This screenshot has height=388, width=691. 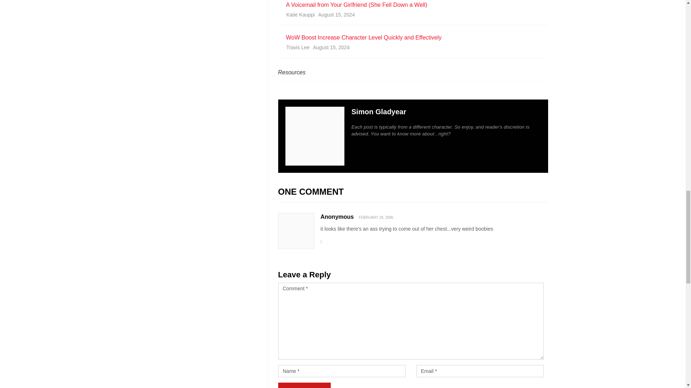 What do you see at coordinates (412, 49) in the screenshot?
I see `Travis Lee August 15, 2024` at bounding box center [412, 49].